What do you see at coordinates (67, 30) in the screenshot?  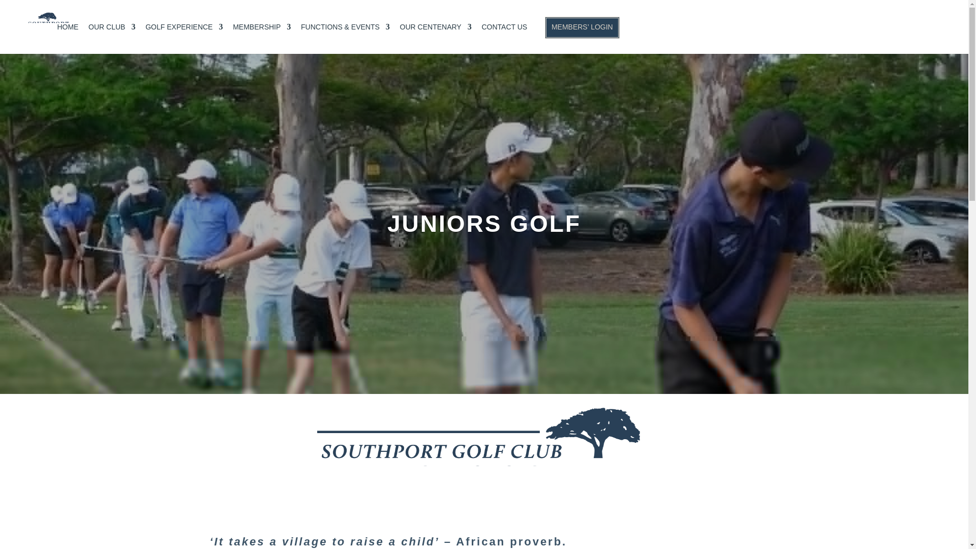 I see `HOME` at bounding box center [67, 30].